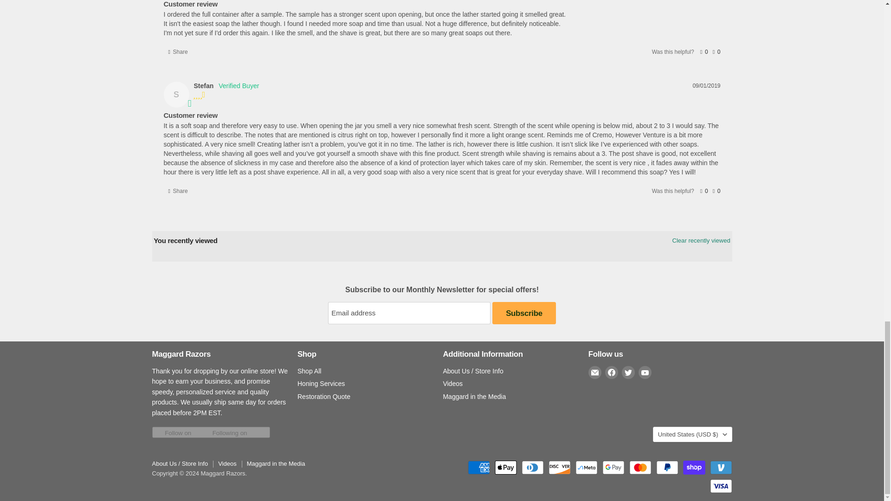  Describe the element at coordinates (612, 372) in the screenshot. I see `Facebook` at that location.